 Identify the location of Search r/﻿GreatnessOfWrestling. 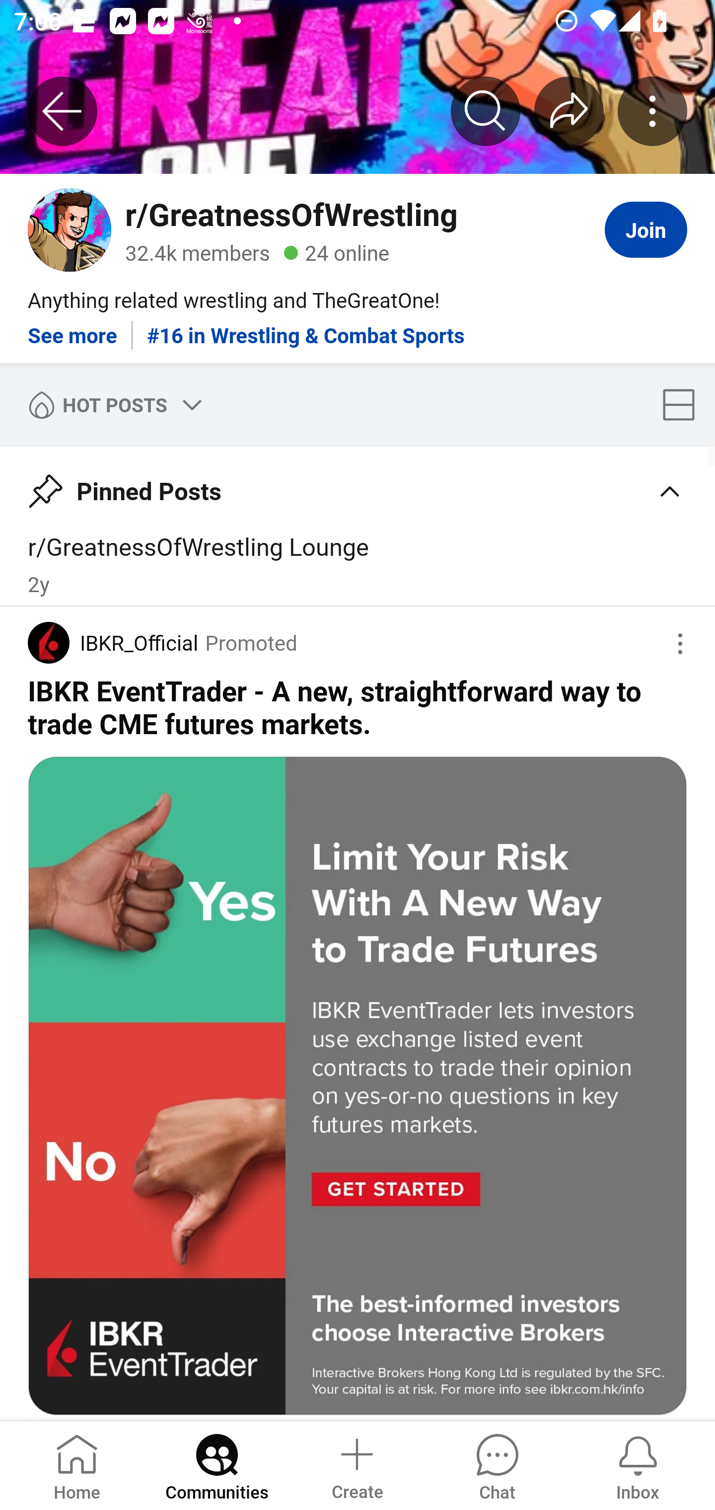
(486, 111).